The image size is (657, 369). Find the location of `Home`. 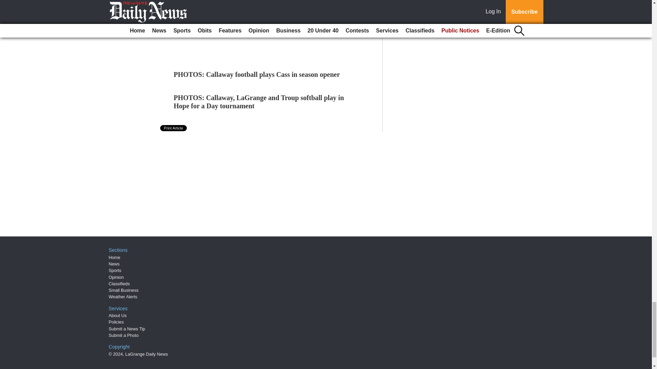

Home is located at coordinates (114, 258).